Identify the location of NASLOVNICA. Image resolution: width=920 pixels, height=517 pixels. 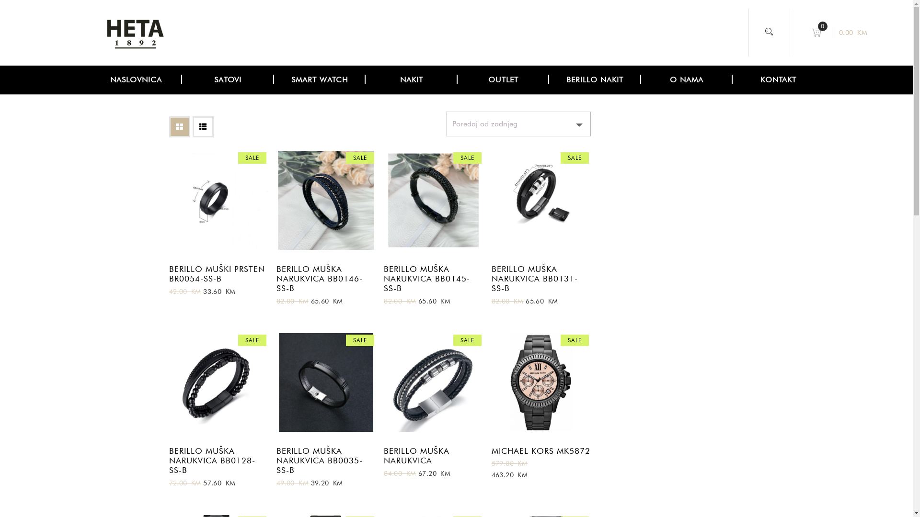
(136, 79).